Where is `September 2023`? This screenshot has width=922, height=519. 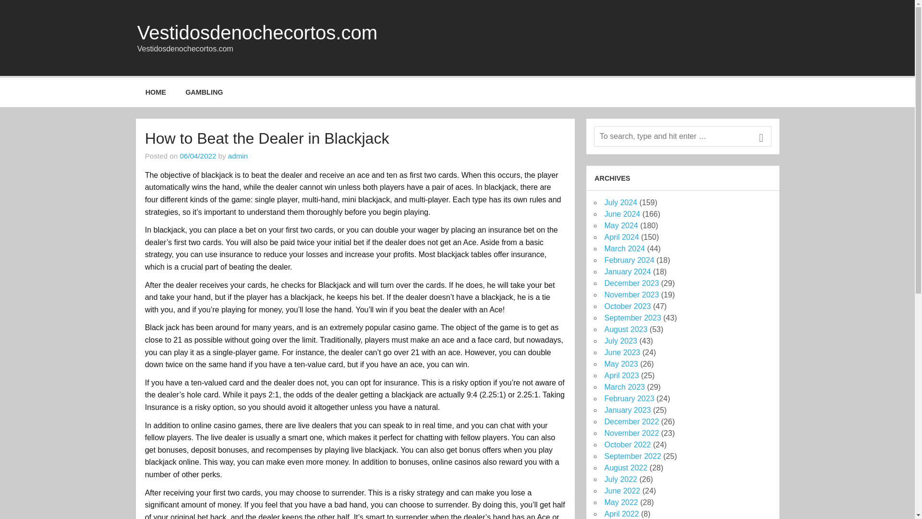 September 2023 is located at coordinates (632, 318).